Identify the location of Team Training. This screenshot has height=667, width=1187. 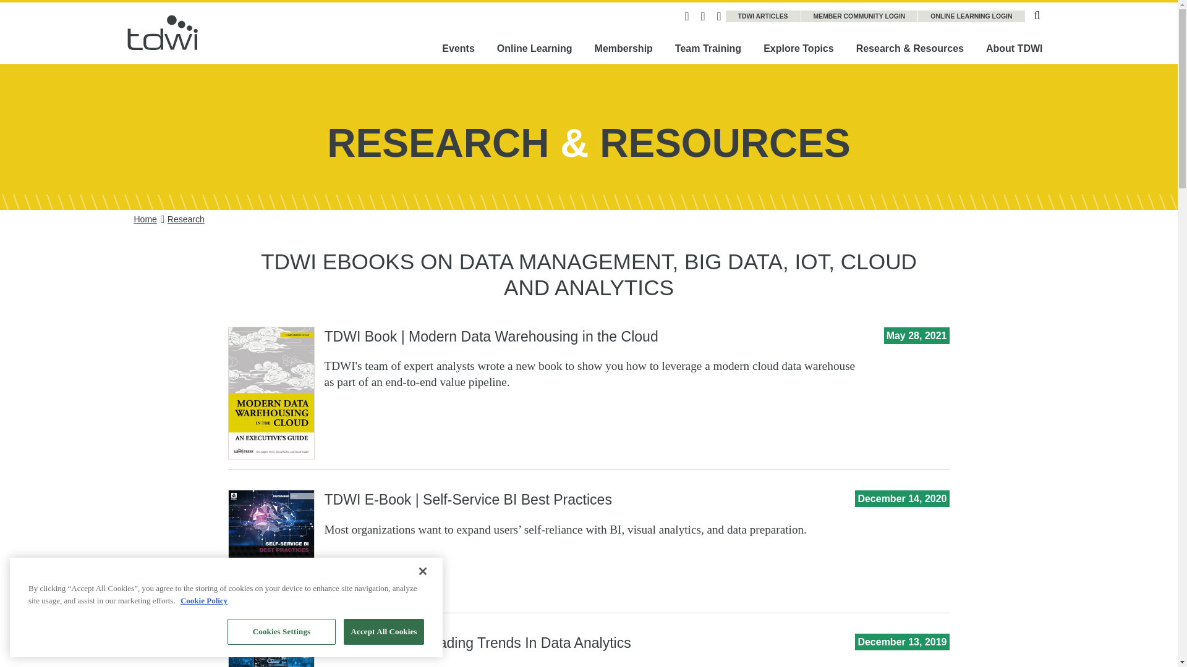
(708, 48).